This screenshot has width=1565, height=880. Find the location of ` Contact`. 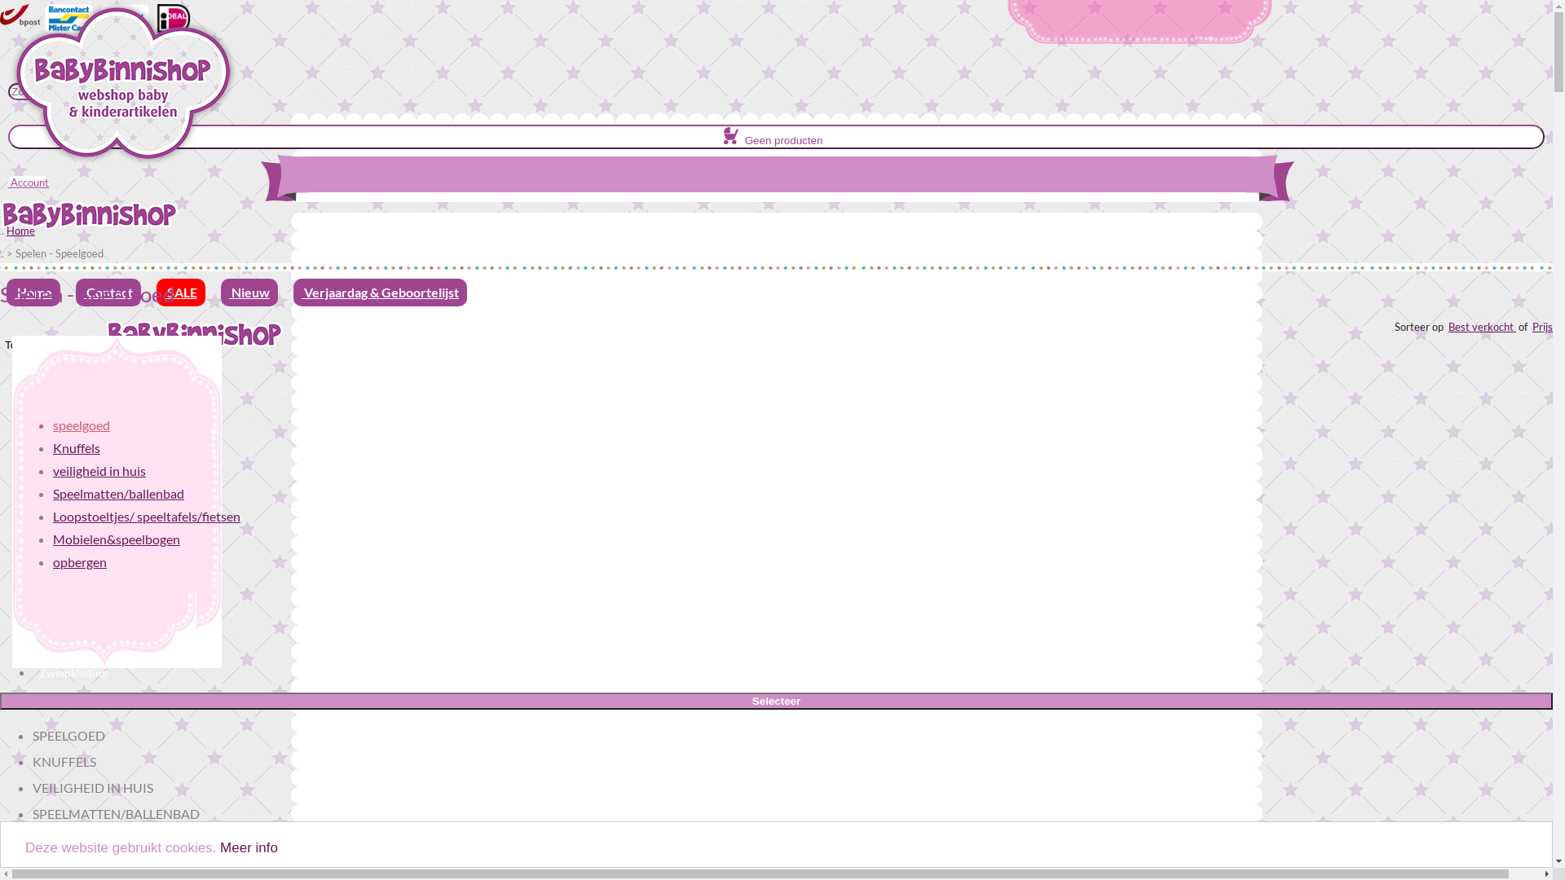

 Contact is located at coordinates (108, 293).